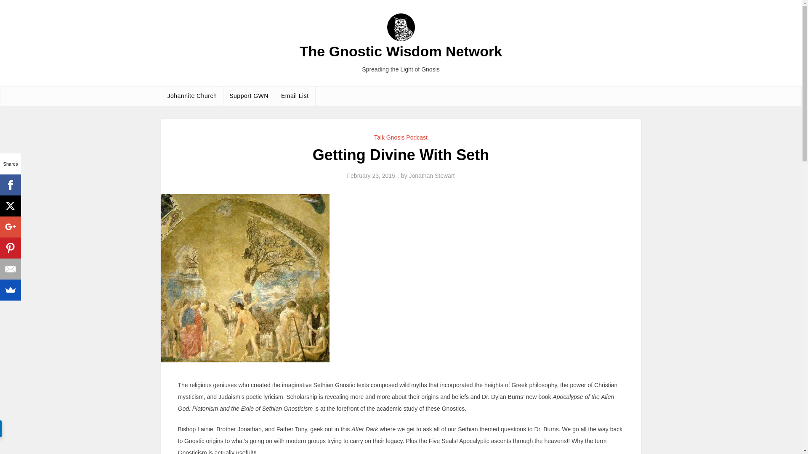 This screenshot has width=808, height=454. Describe the element at coordinates (248, 96) in the screenshot. I see `Support GWN` at that location.